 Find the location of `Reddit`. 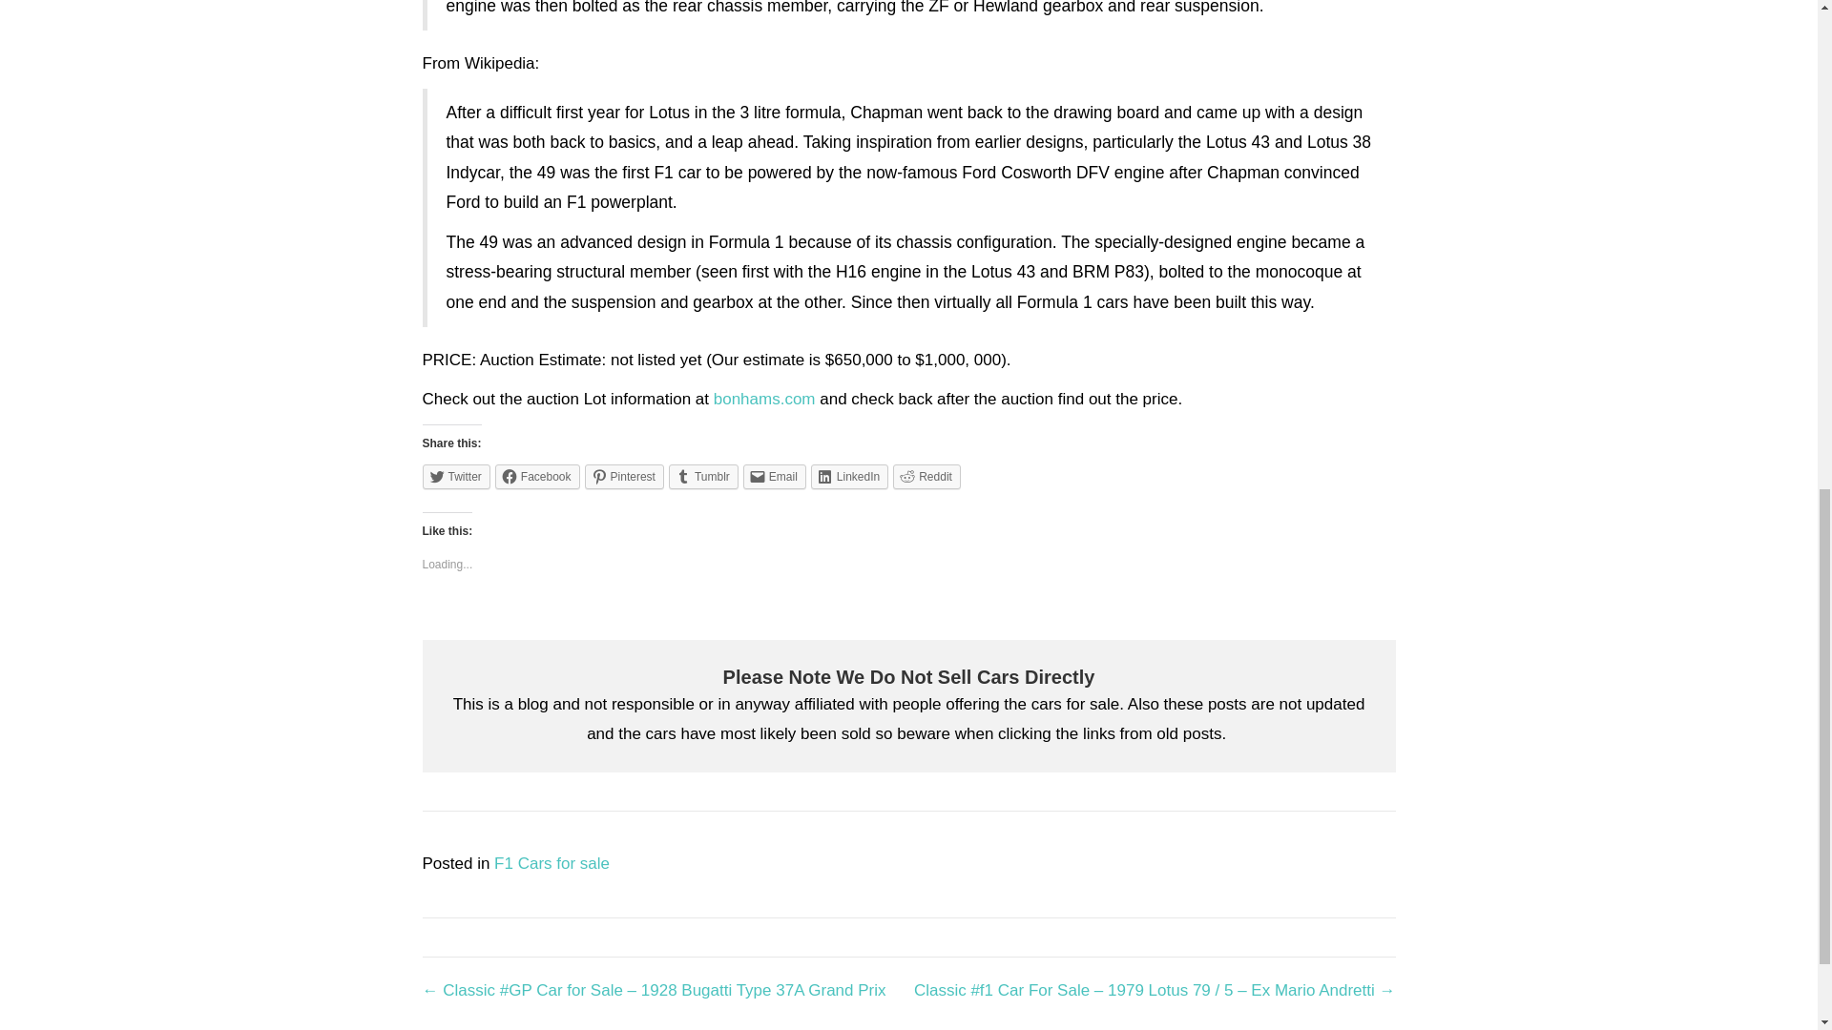

Reddit is located at coordinates (926, 477).